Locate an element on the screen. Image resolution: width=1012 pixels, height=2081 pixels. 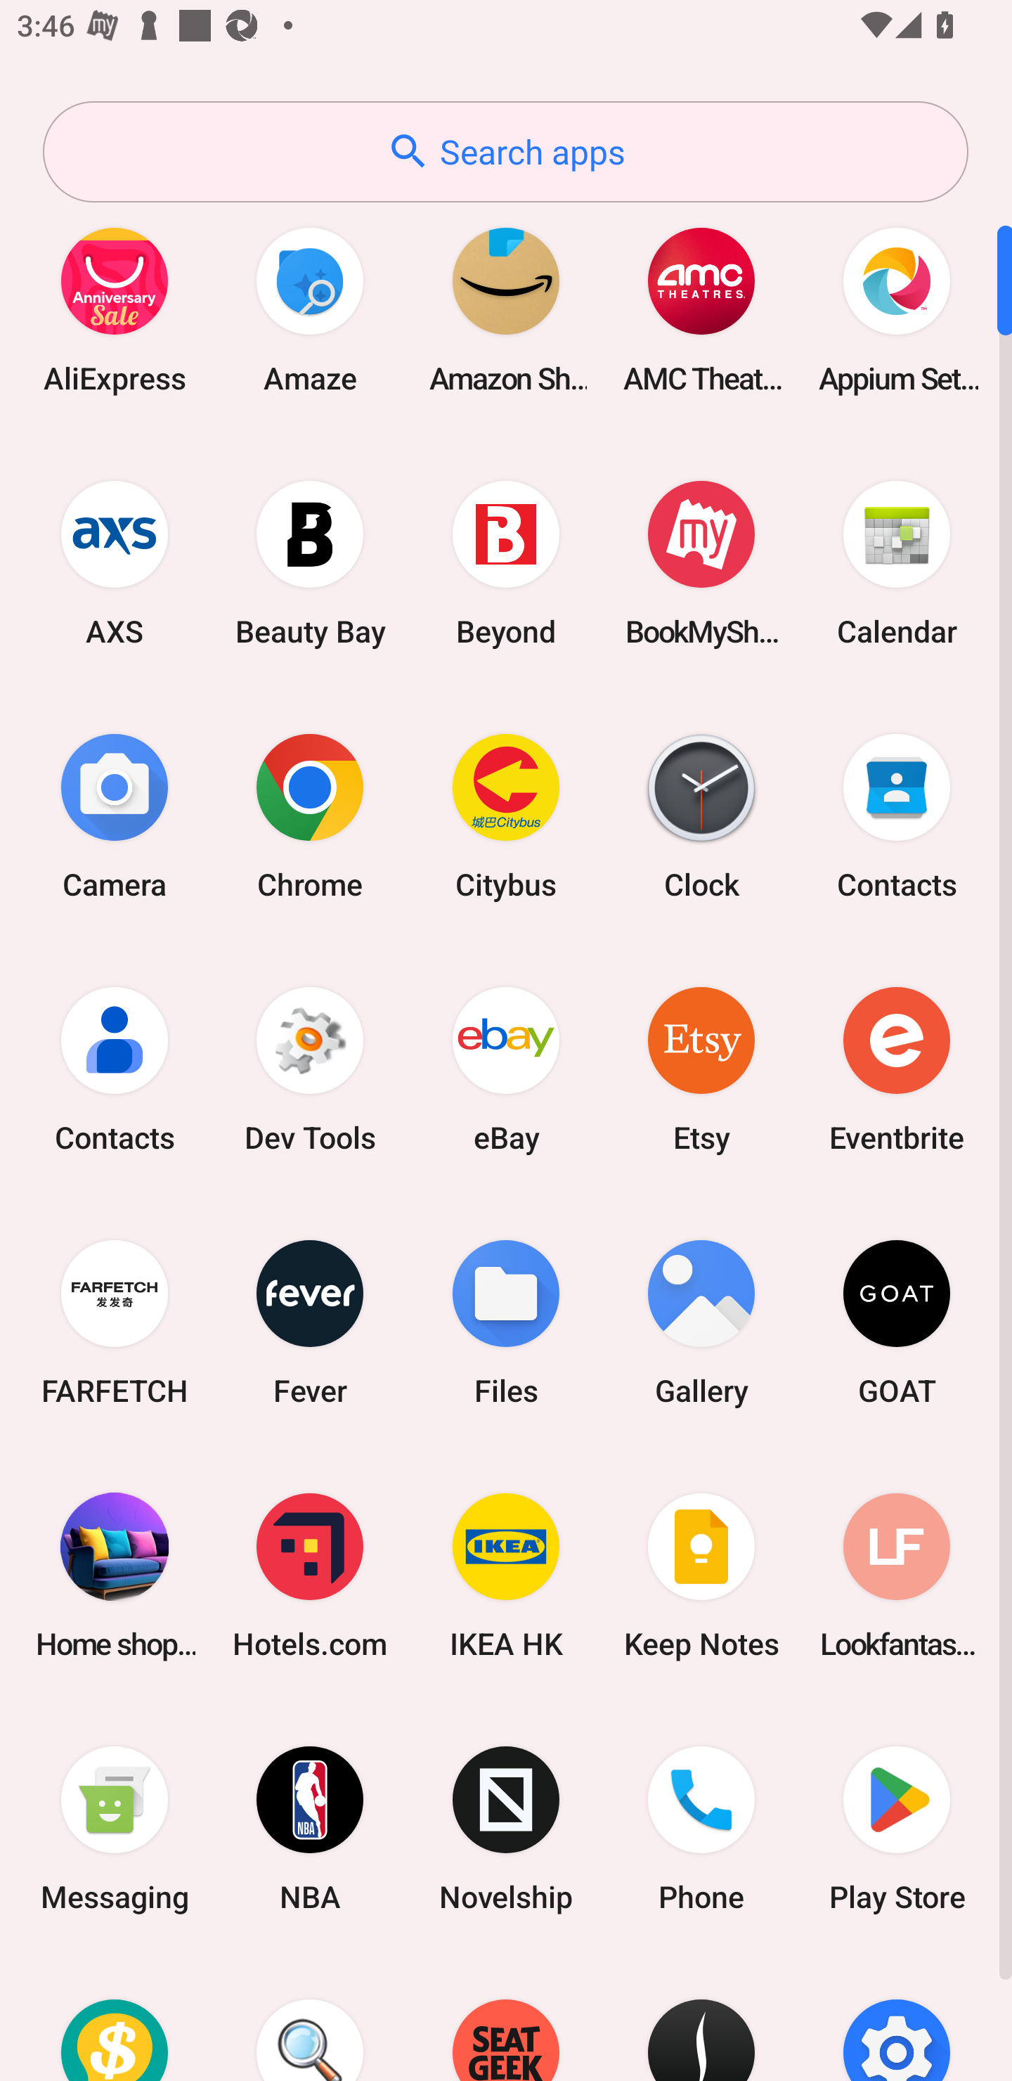
Citybus is located at coordinates (506, 816).